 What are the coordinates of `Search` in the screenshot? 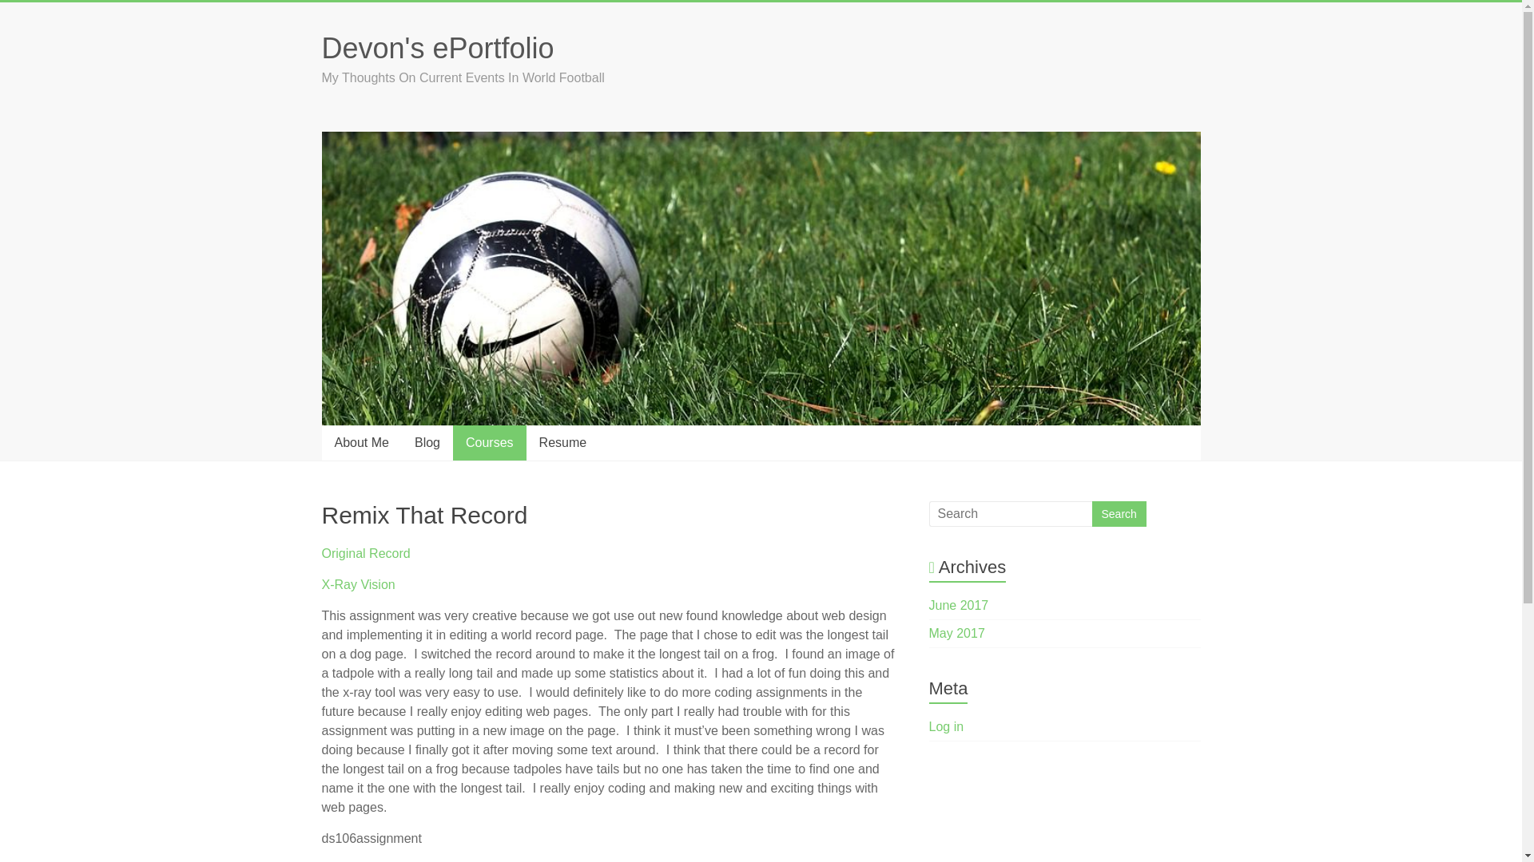 It's located at (1119, 513).